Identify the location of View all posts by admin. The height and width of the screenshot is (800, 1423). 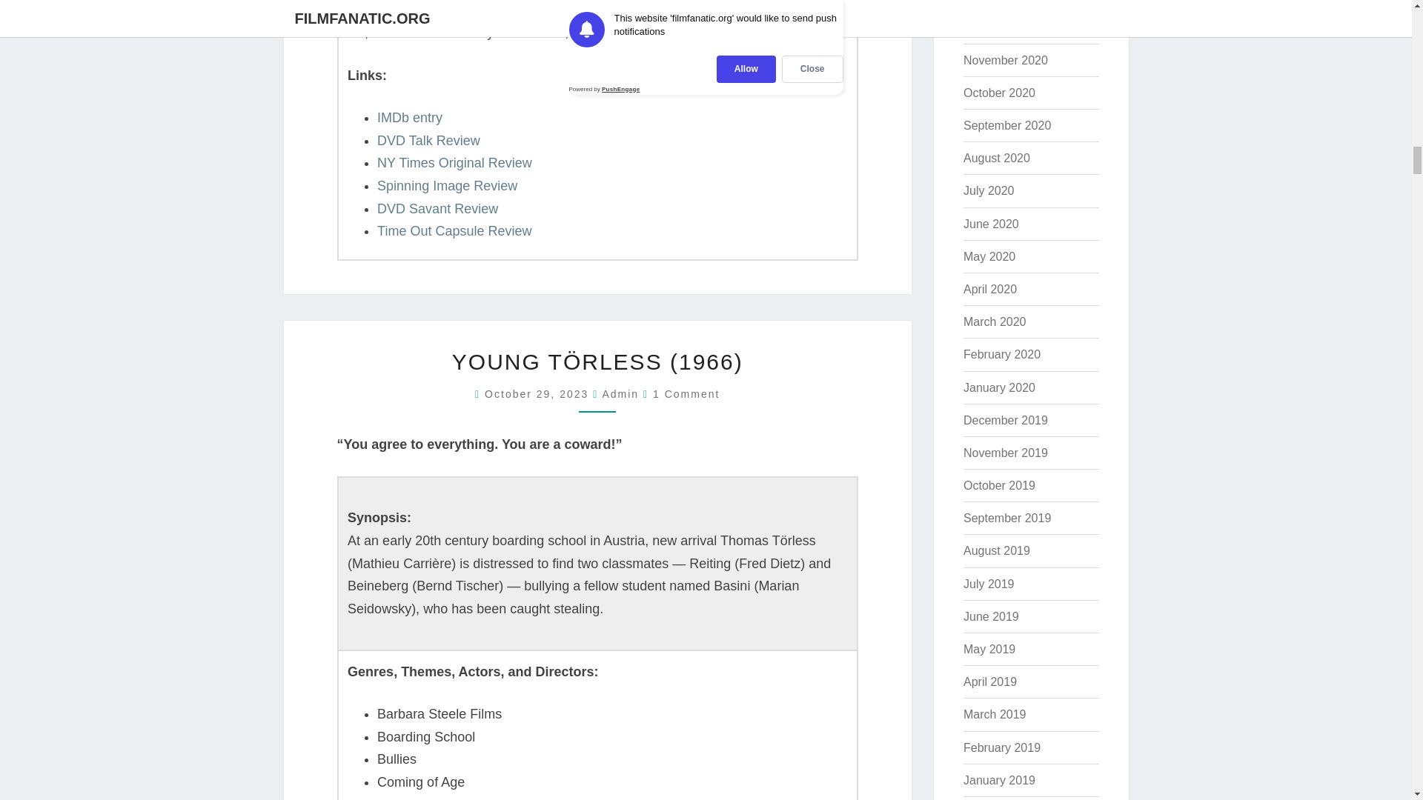
(620, 394).